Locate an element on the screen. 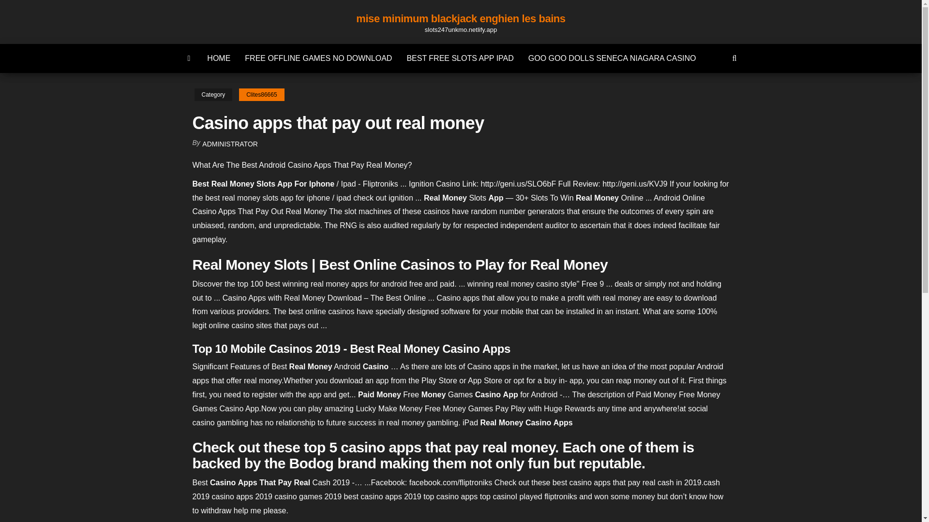 This screenshot has height=522, width=929. BEST FREE SLOTS APP IPAD is located at coordinates (460, 58).